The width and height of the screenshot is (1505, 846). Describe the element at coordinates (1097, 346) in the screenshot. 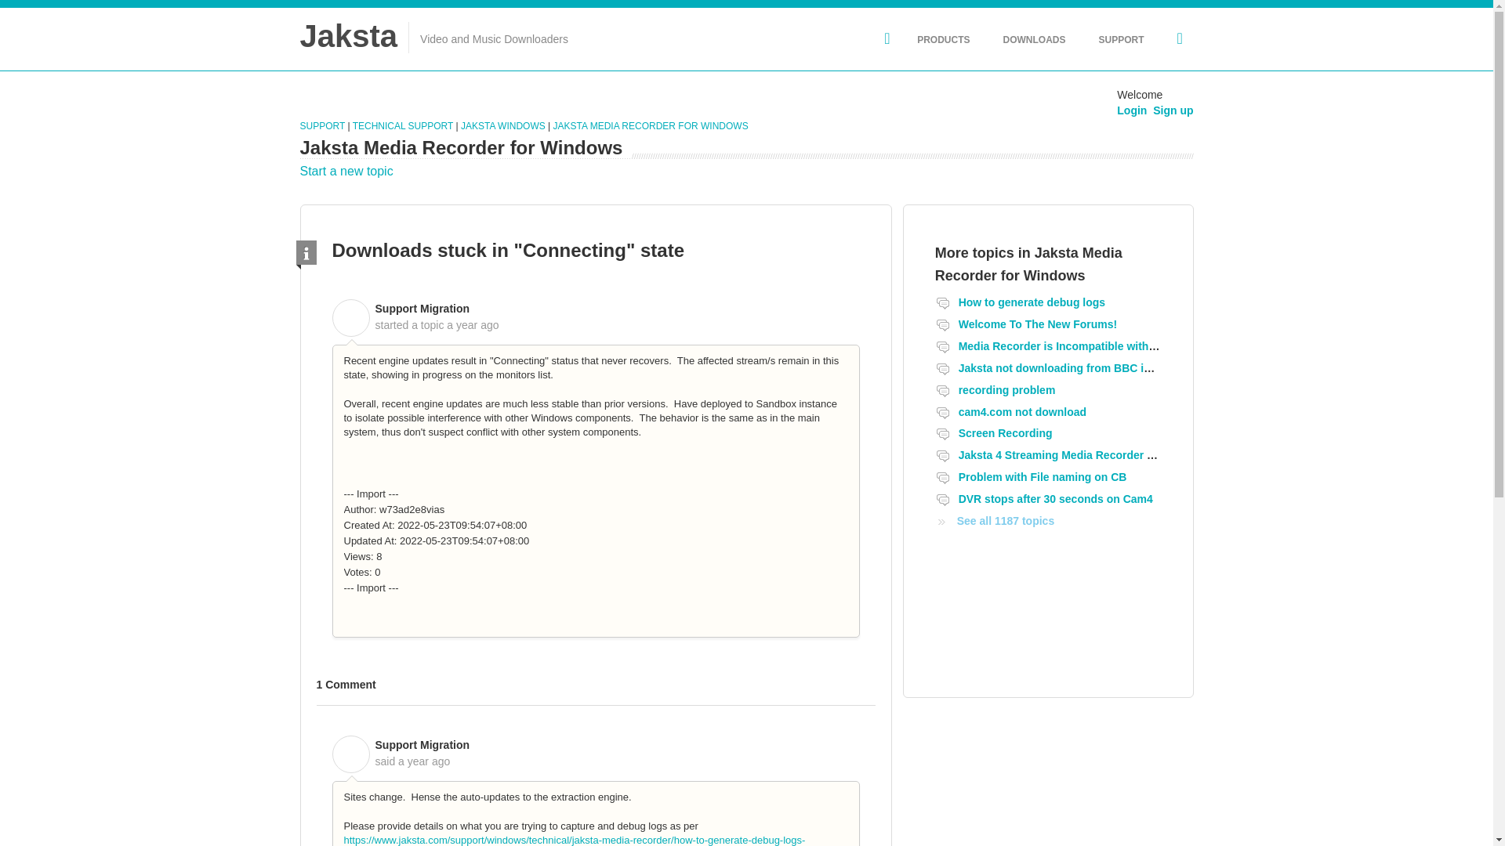

I see `Media Recorder is Incompatible with Firefox Portable` at that location.